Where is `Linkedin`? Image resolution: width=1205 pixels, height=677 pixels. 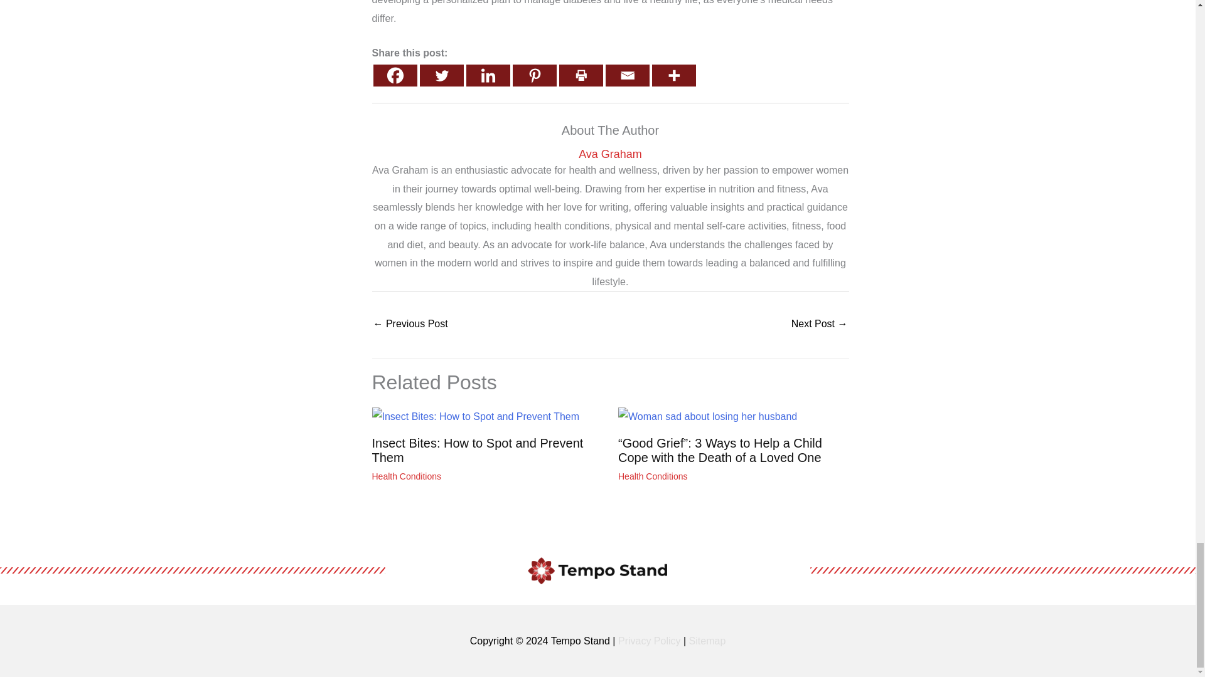
Linkedin is located at coordinates (487, 75).